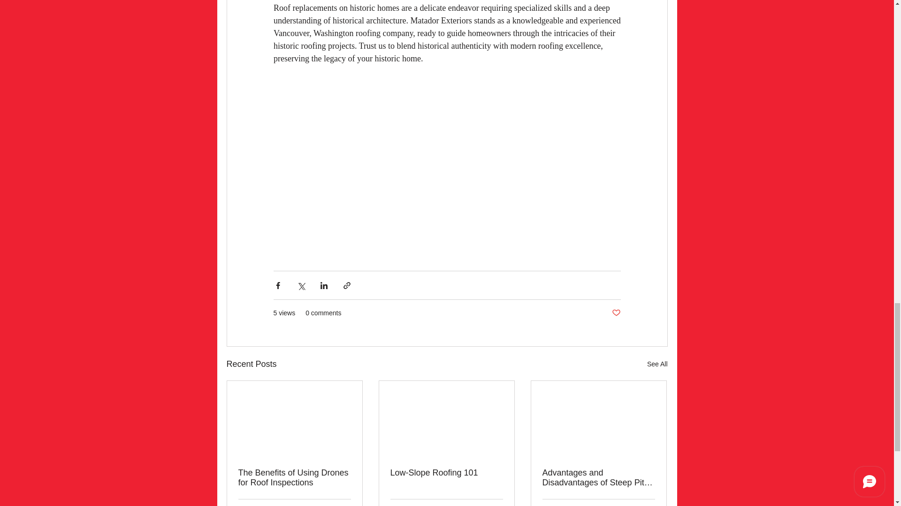 Image resolution: width=901 pixels, height=506 pixels. Describe the element at coordinates (446, 473) in the screenshot. I see `Low-Slope Roofing 101` at that location.